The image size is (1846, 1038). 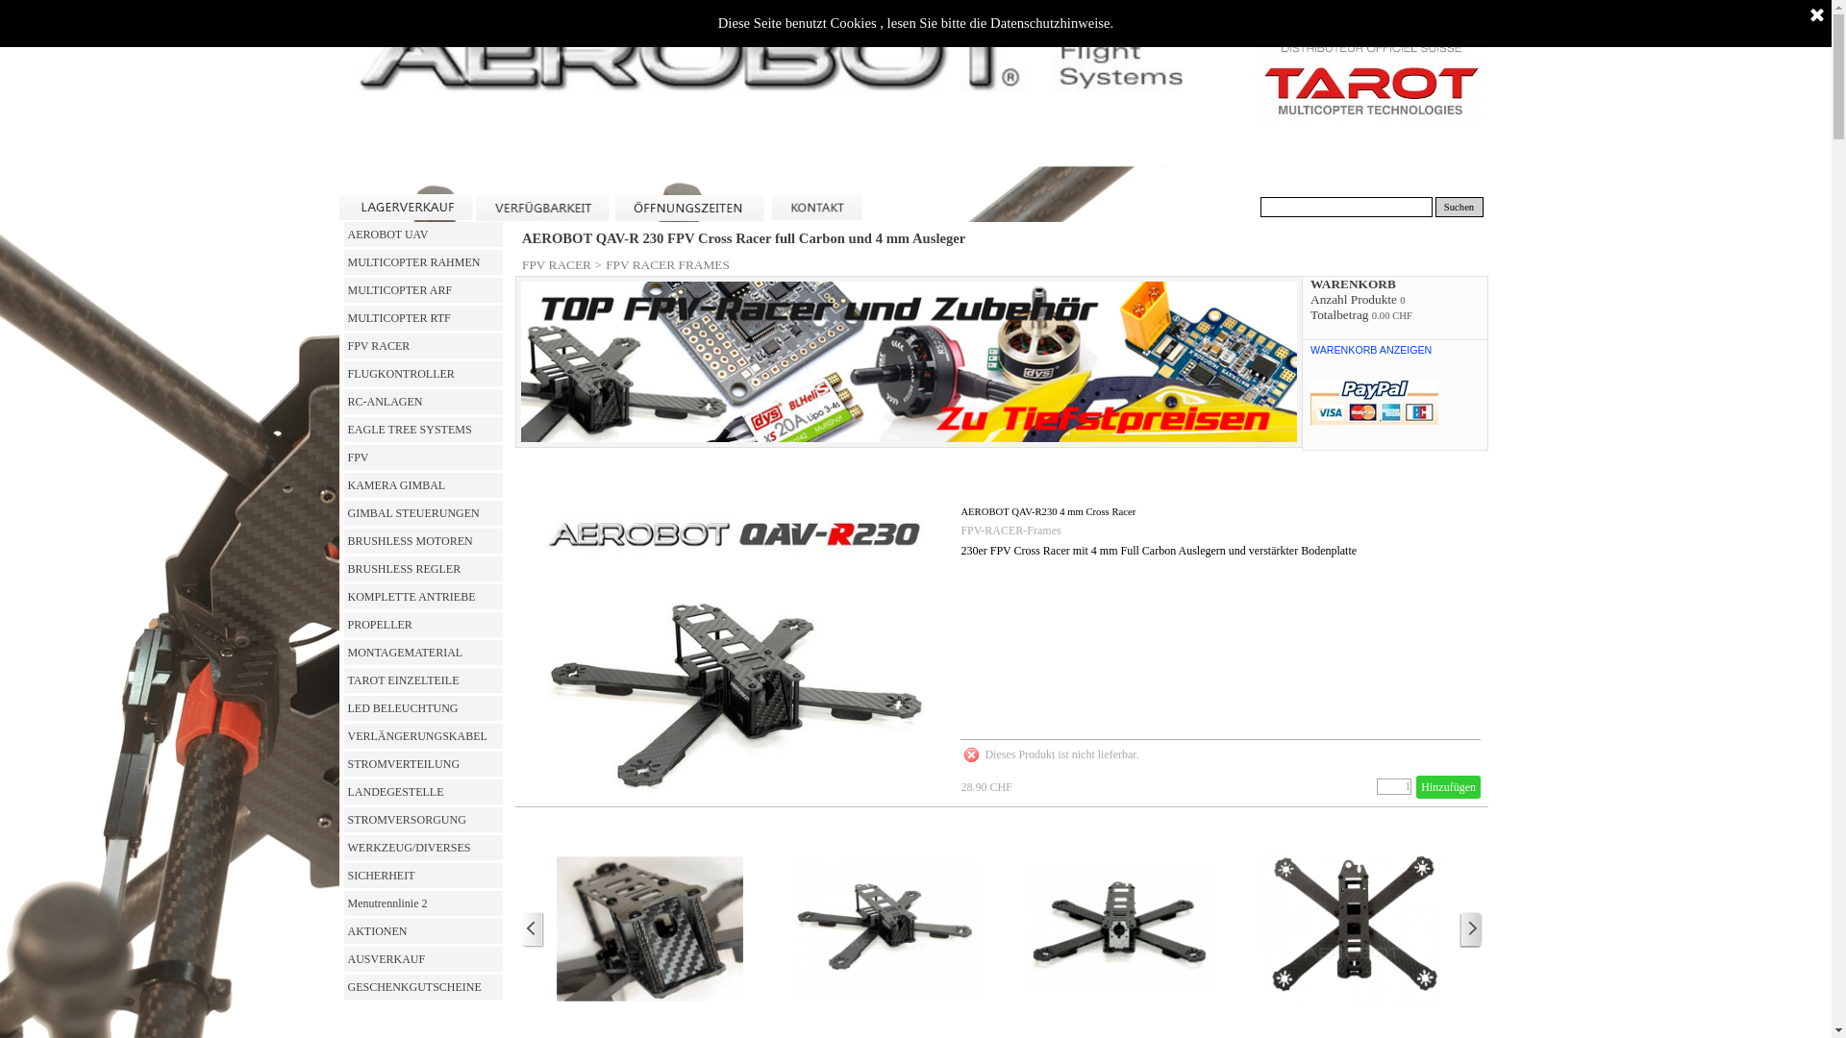 I want to click on LED BELEUCHTUNG, so click(x=423, y=708).